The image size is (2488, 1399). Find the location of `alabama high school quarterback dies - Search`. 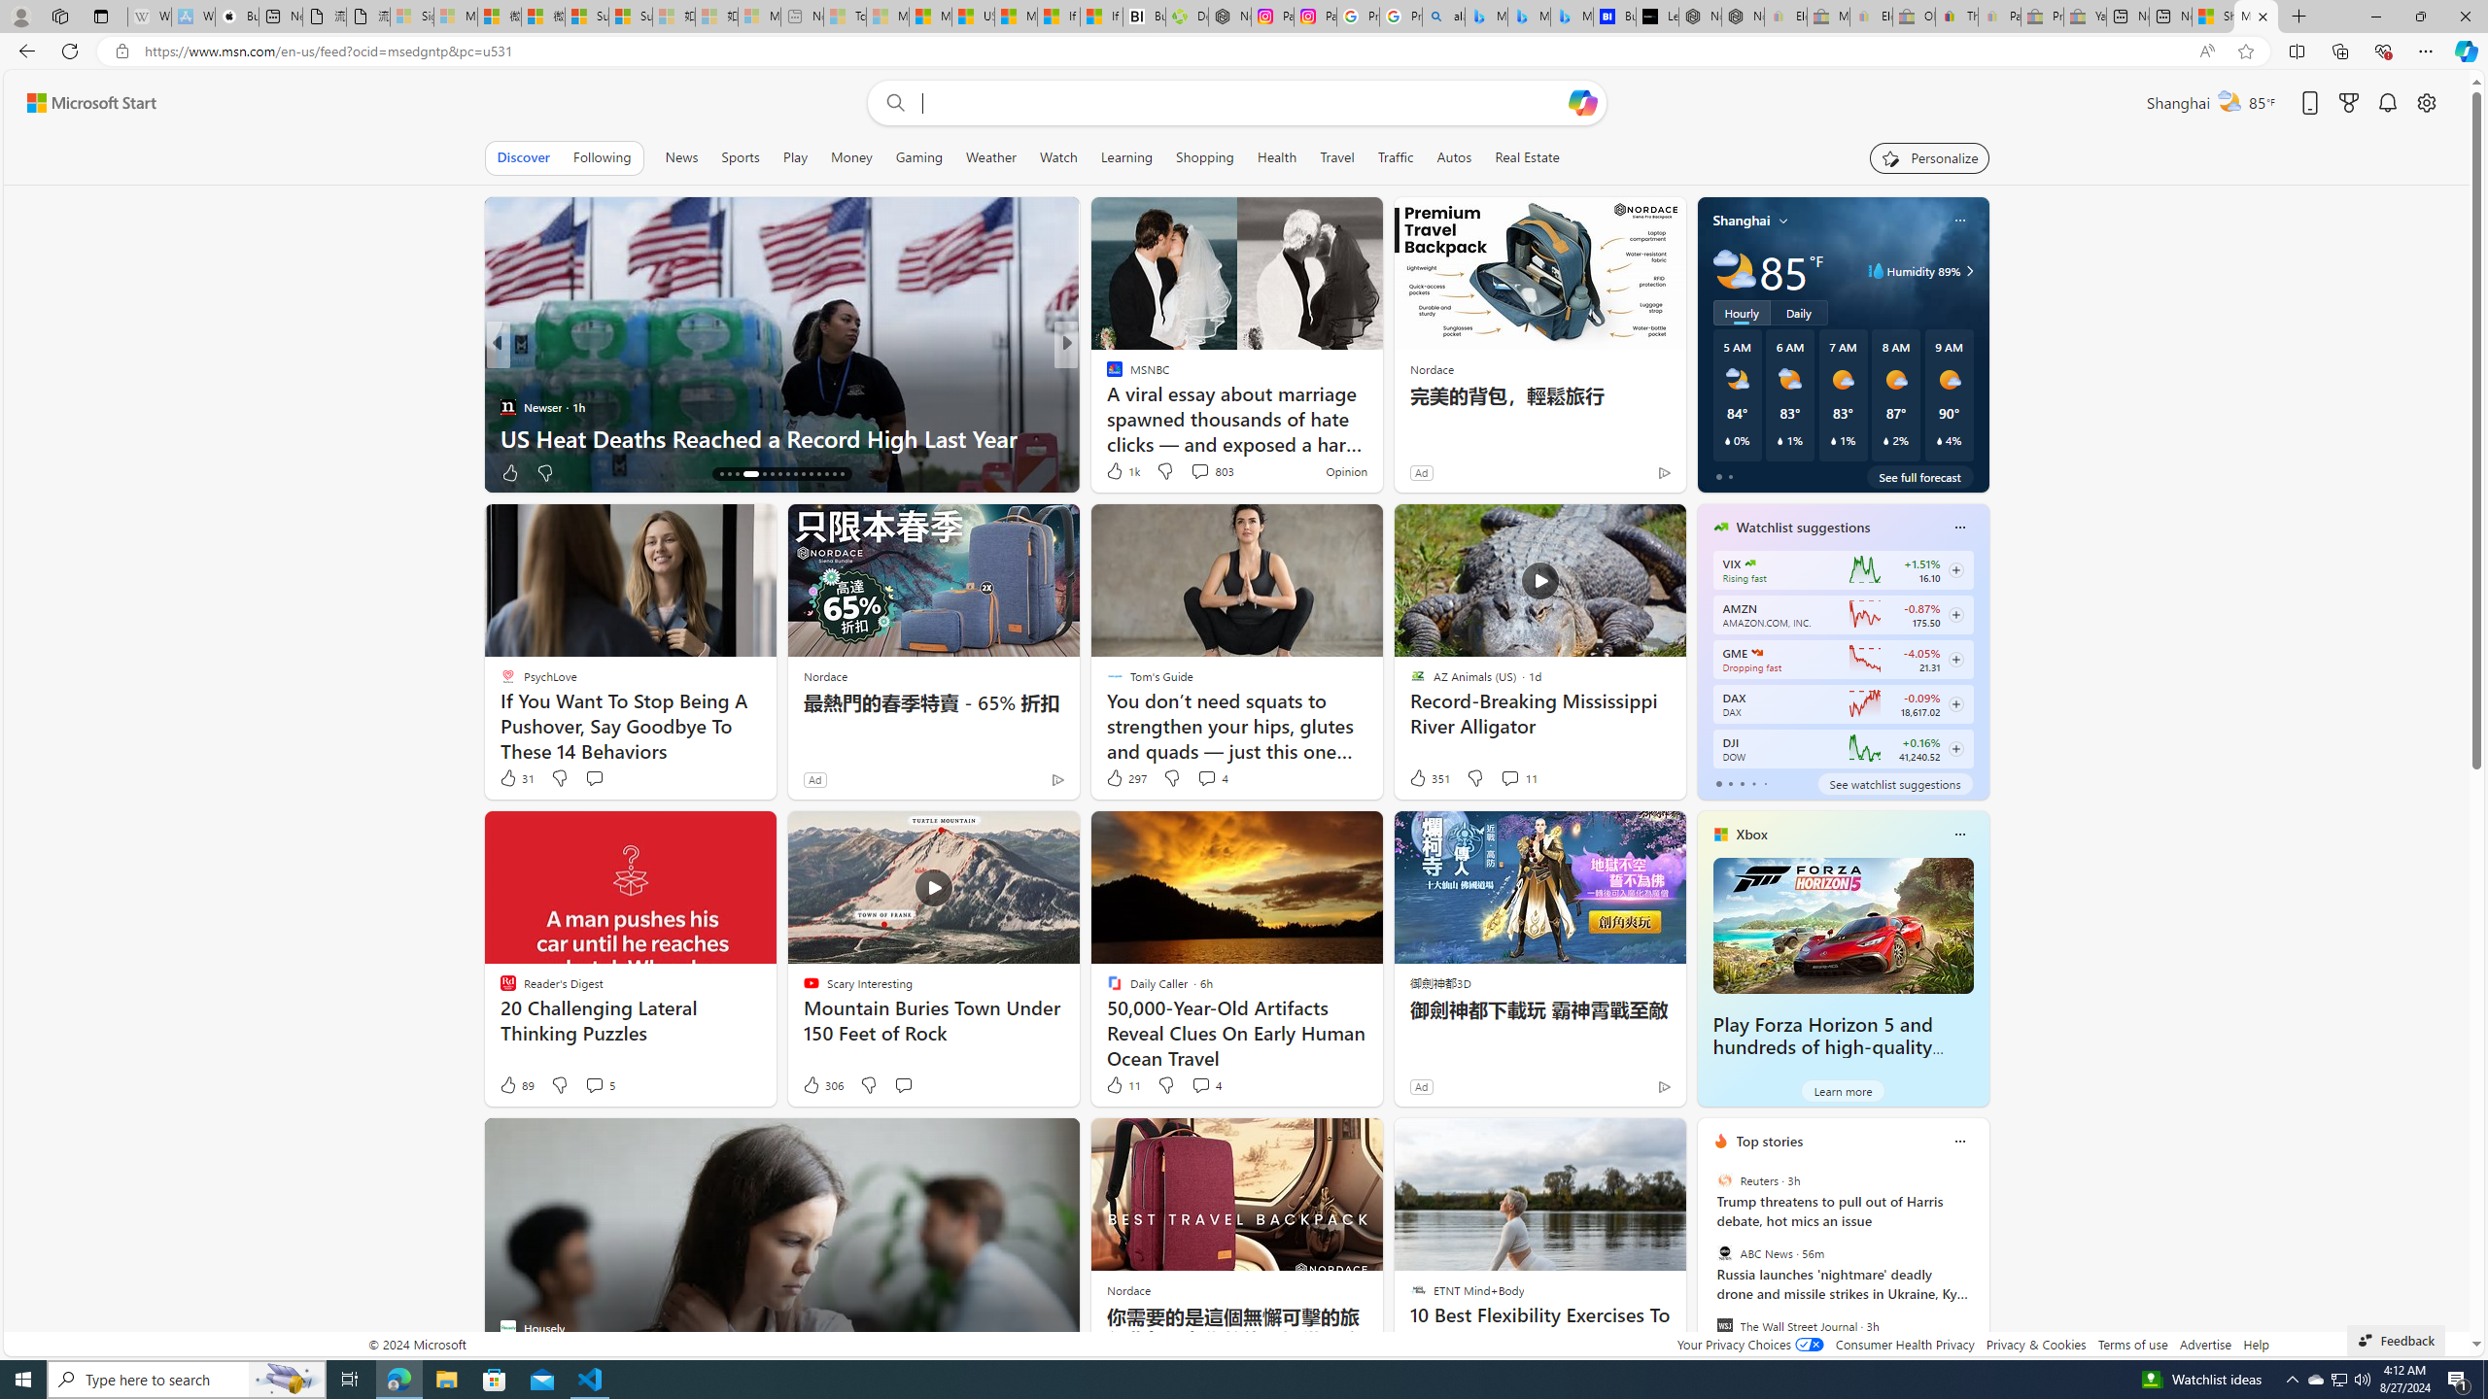

alabama high school quarterback dies - Search is located at coordinates (1442, 17).